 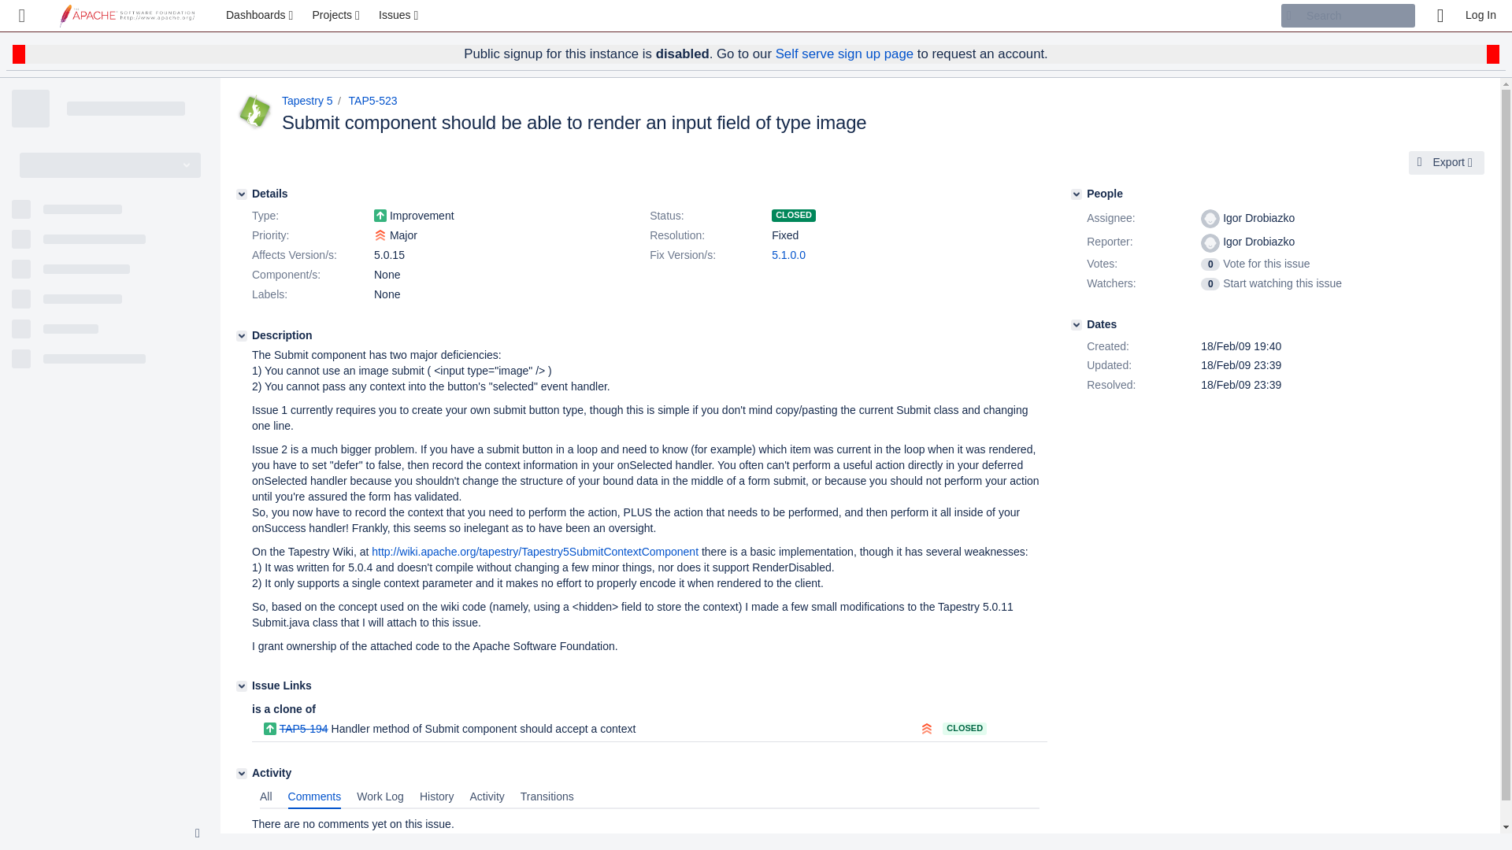 I want to click on Help, so click(x=1440, y=16).